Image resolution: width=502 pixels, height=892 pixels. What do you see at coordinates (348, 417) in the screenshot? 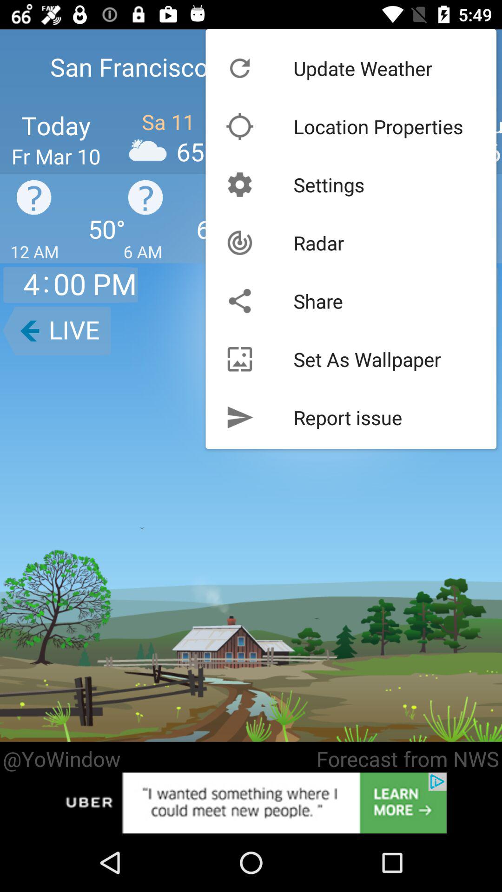
I see `scroll to the report issue` at bounding box center [348, 417].